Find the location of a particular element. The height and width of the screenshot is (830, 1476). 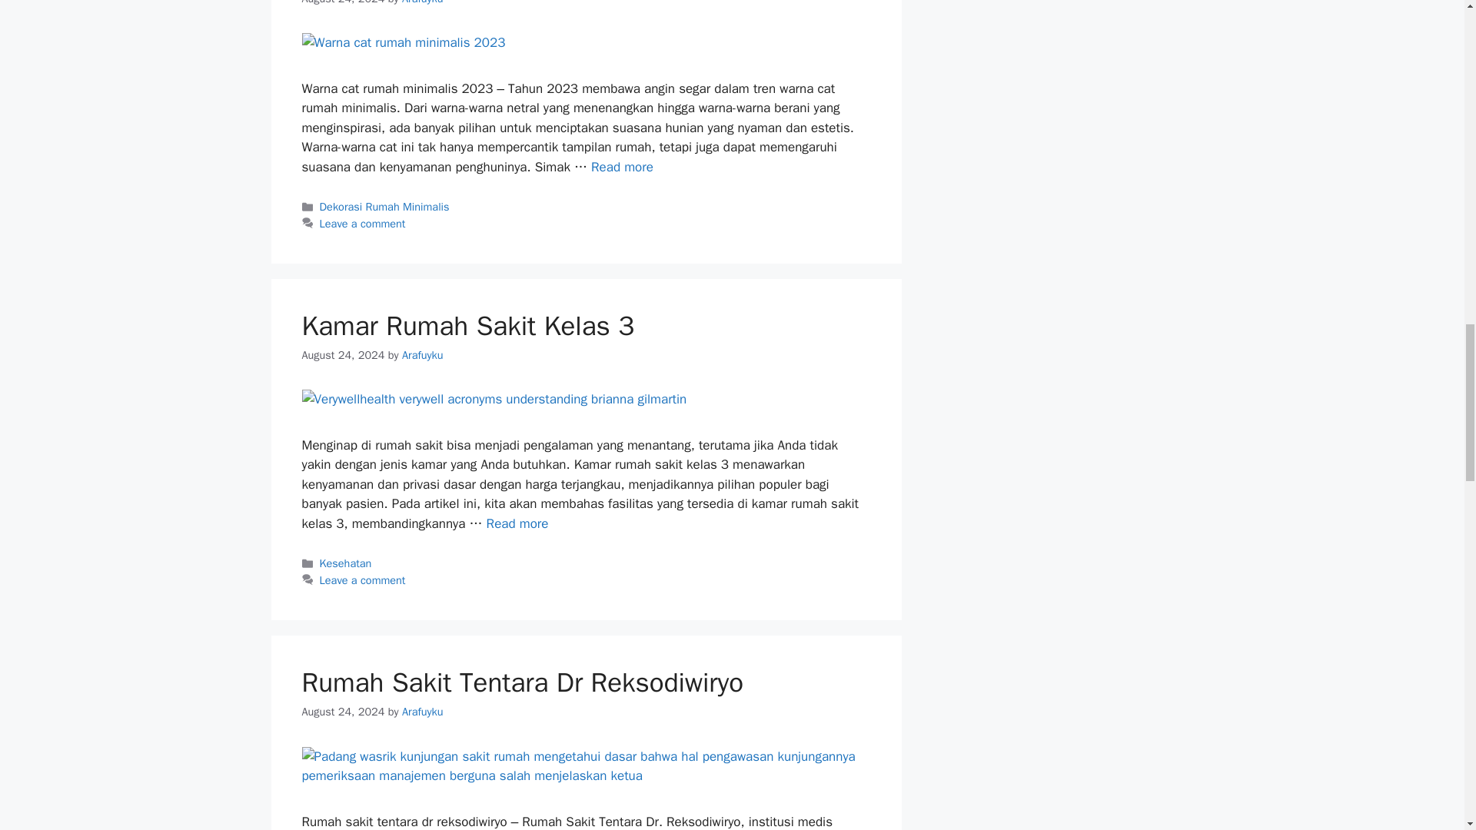

View all posts by Arafuyku is located at coordinates (423, 354).